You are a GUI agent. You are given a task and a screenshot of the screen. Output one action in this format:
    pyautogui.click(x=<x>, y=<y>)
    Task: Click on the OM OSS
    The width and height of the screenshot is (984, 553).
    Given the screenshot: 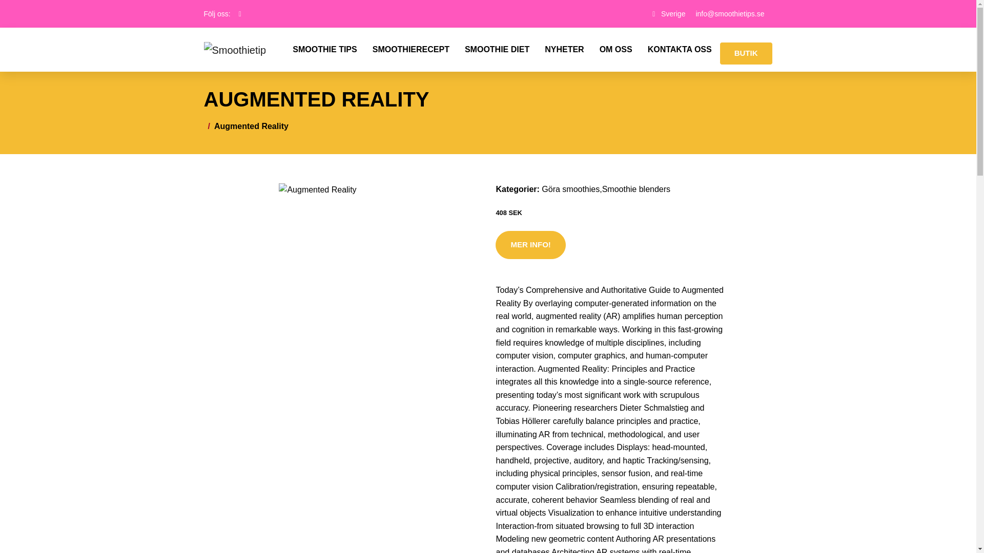 What is the action you would take?
    pyautogui.click(x=616, y=50)
    